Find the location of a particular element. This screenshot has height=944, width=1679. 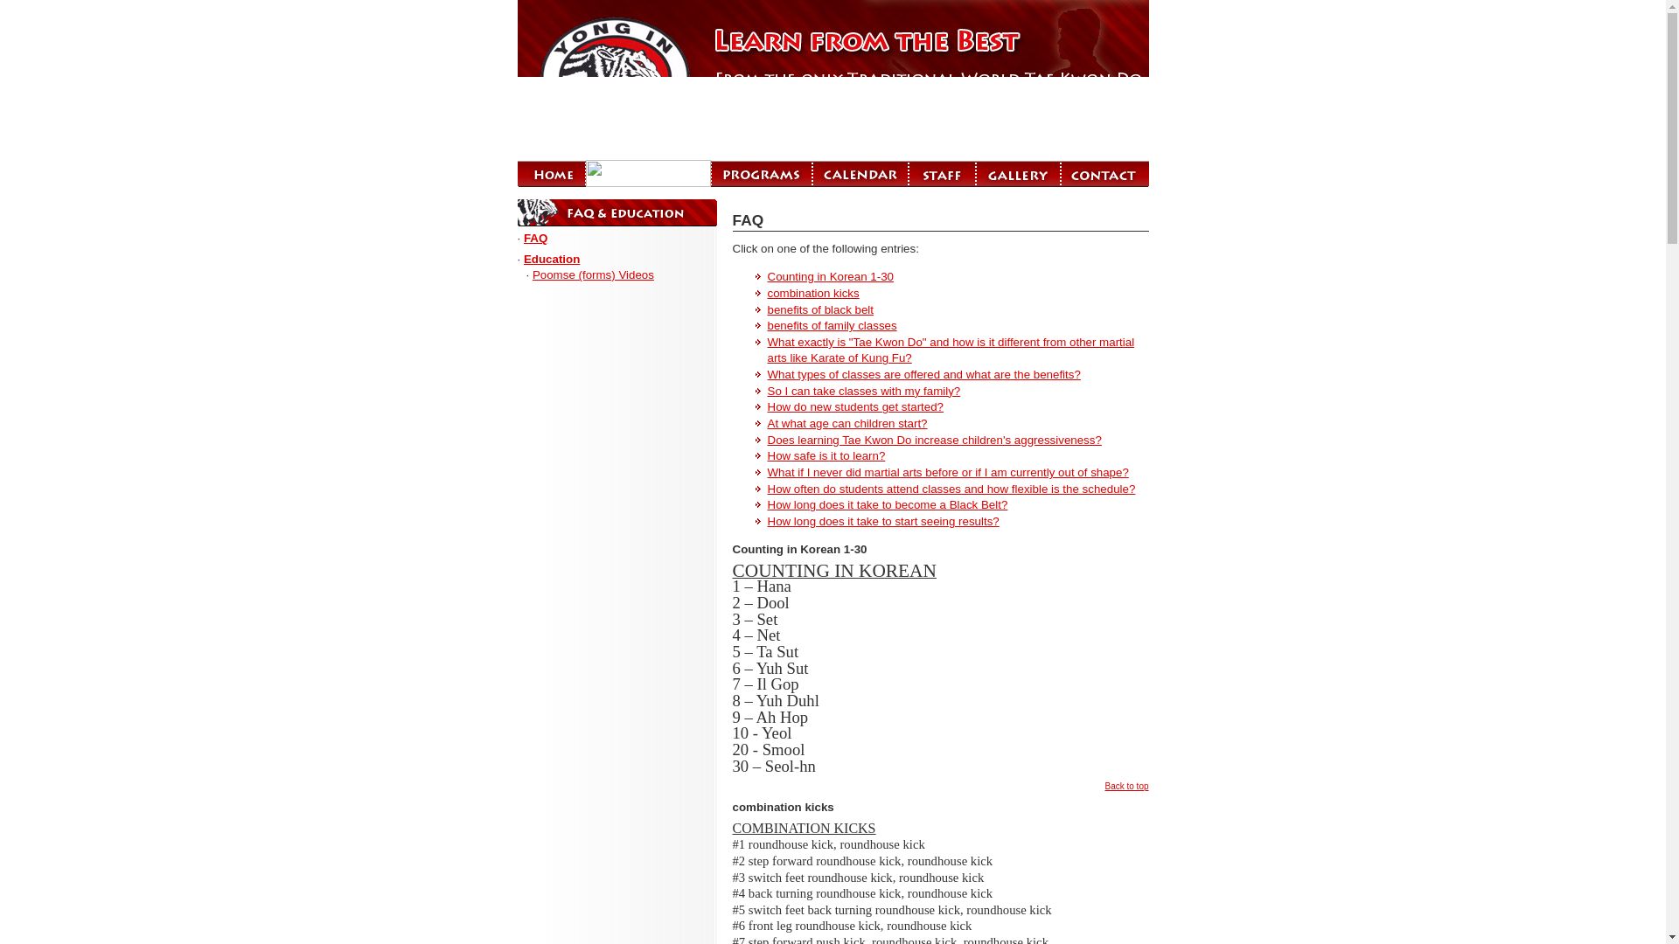

benefits of black belt is located at coordinates (820, 309).